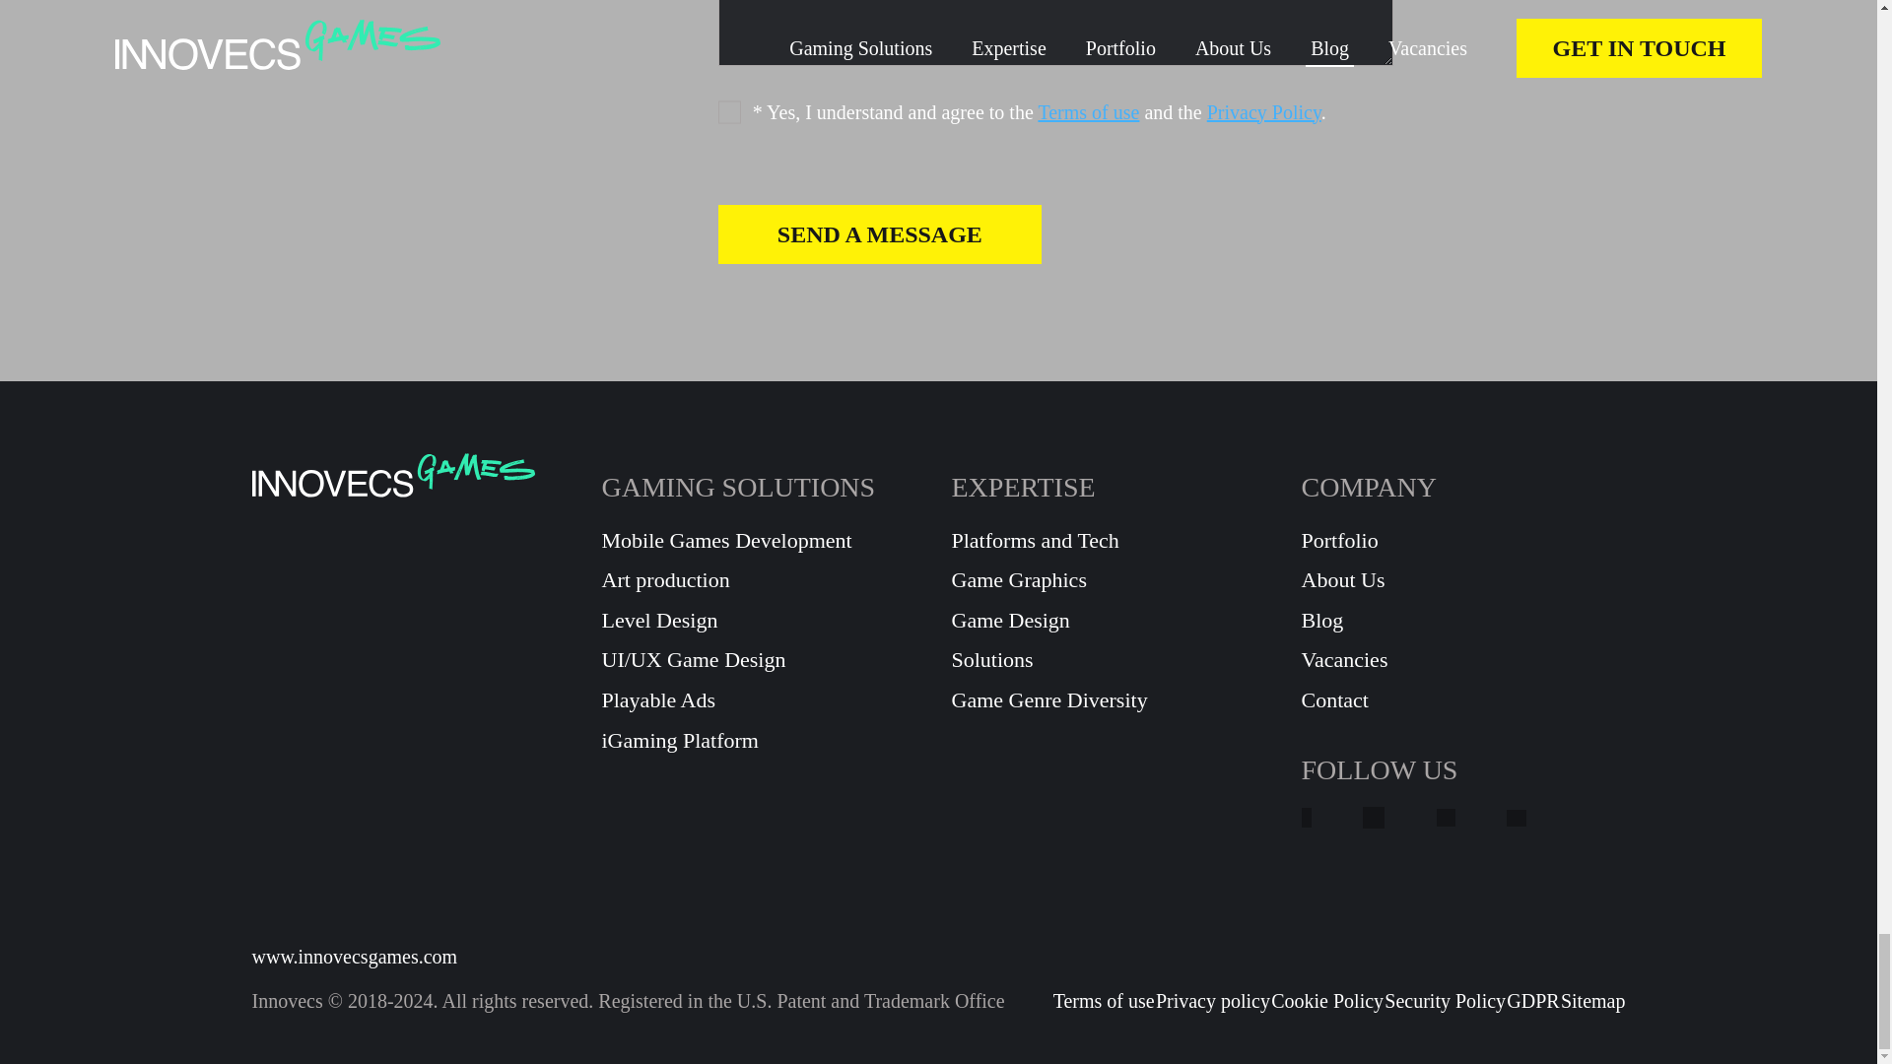  I want to click on Platforms and Tech, so click(1114, 540).